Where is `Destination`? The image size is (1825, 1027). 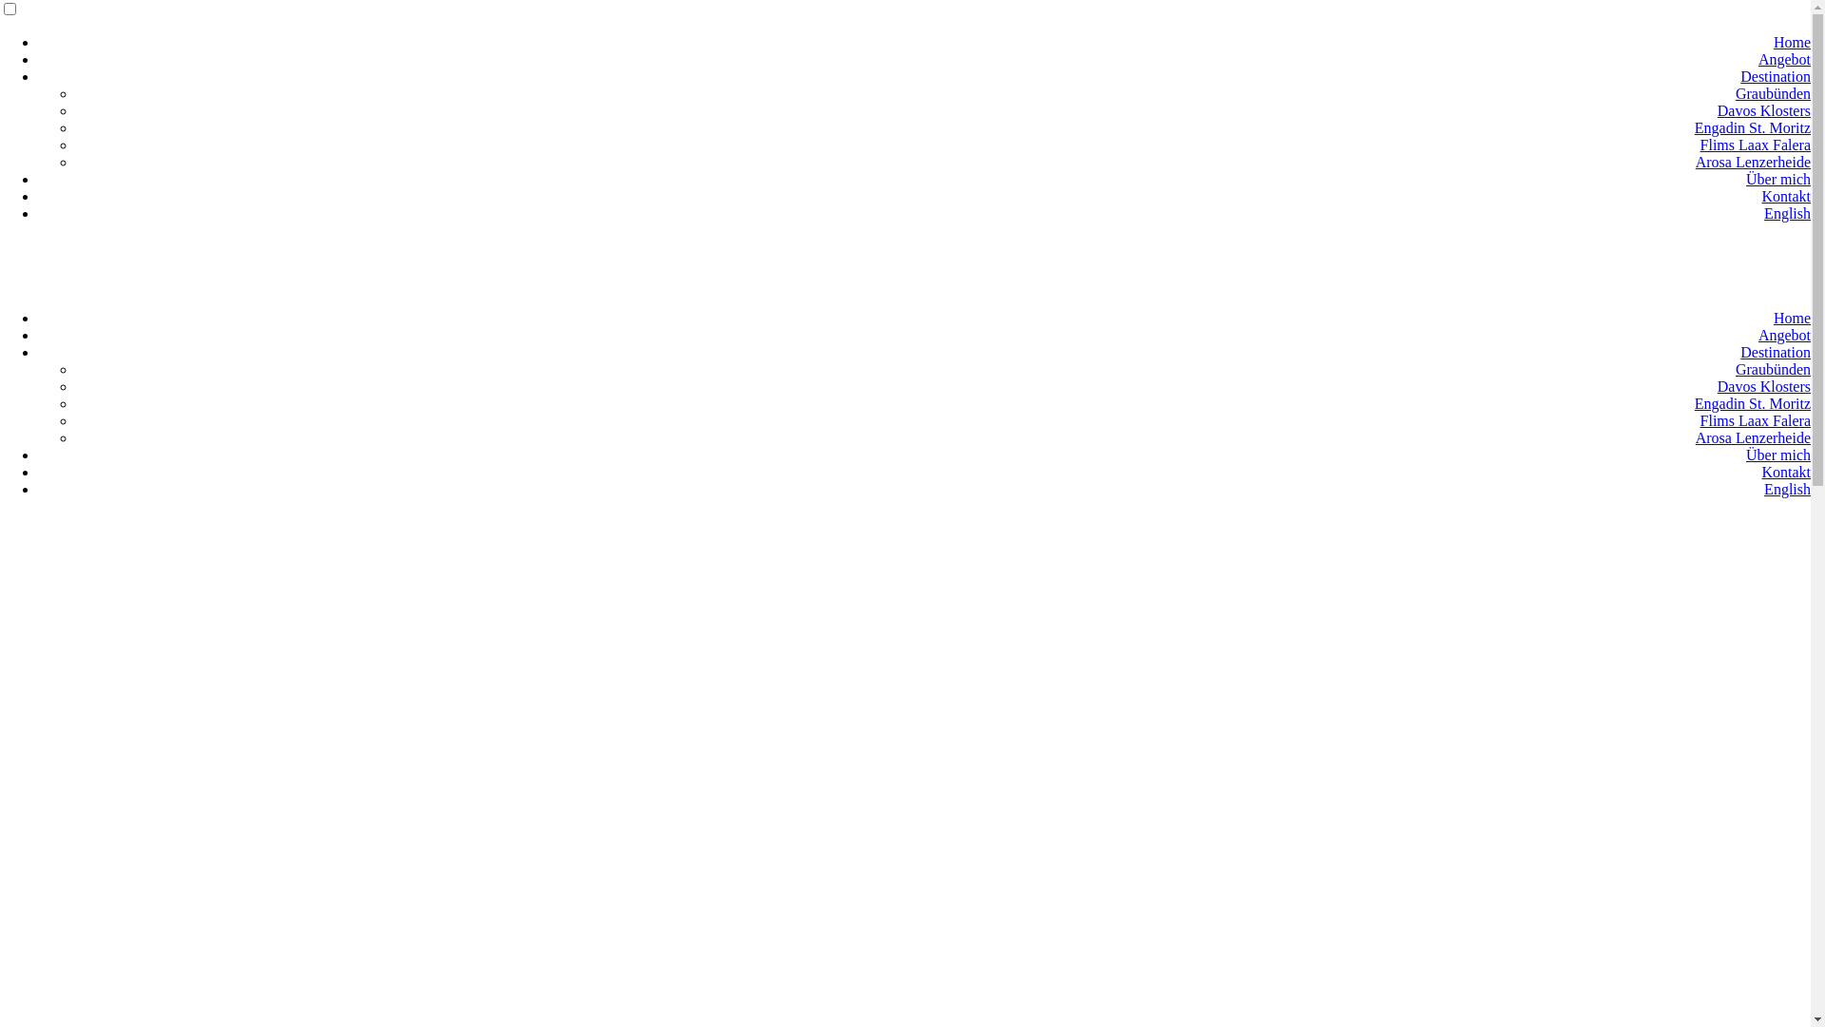
Destination is located at coordinates (1776, 76).